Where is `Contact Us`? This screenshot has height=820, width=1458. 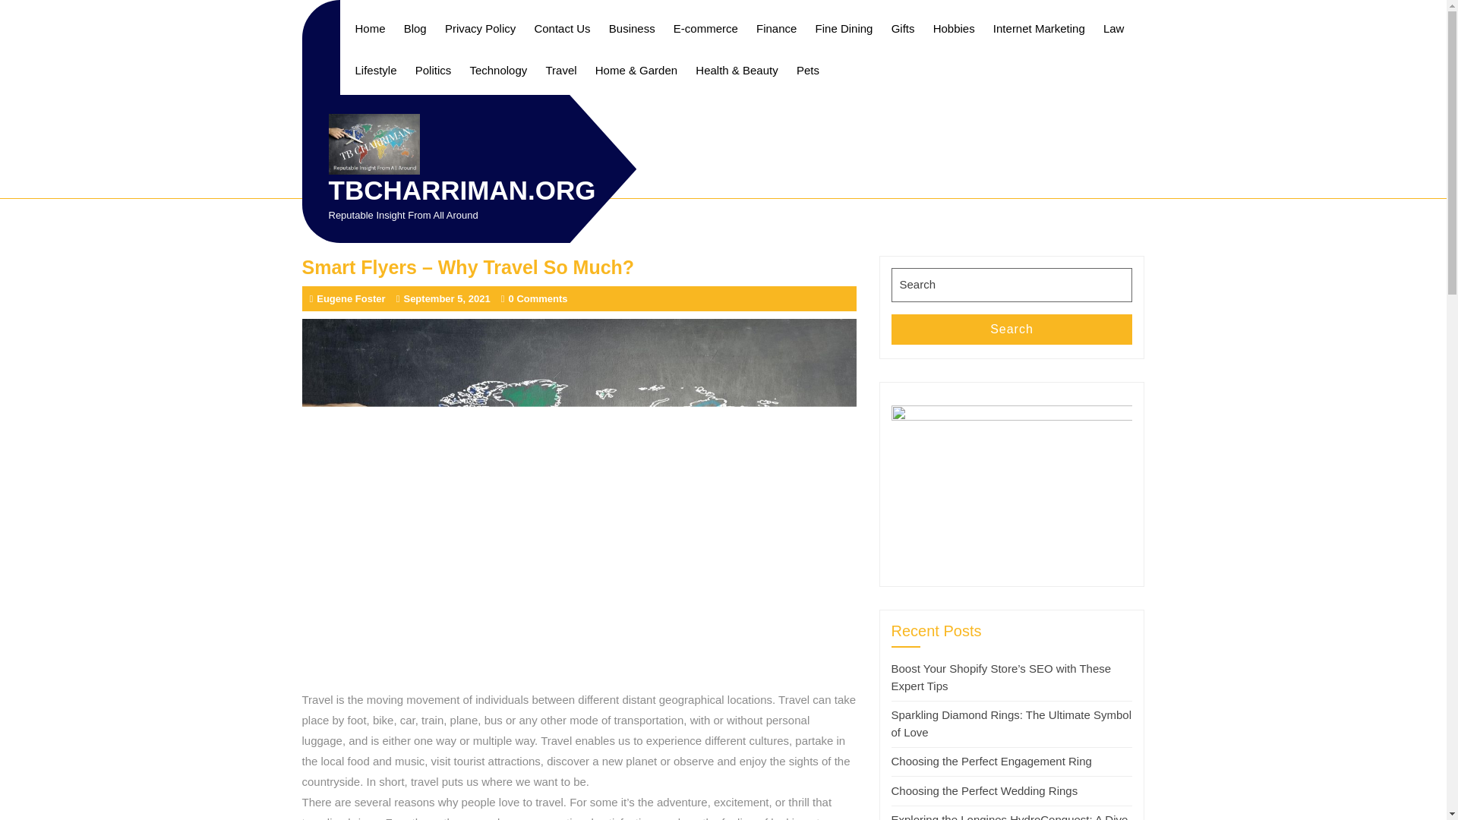
Contact Us is located at coordinates (562, 27).